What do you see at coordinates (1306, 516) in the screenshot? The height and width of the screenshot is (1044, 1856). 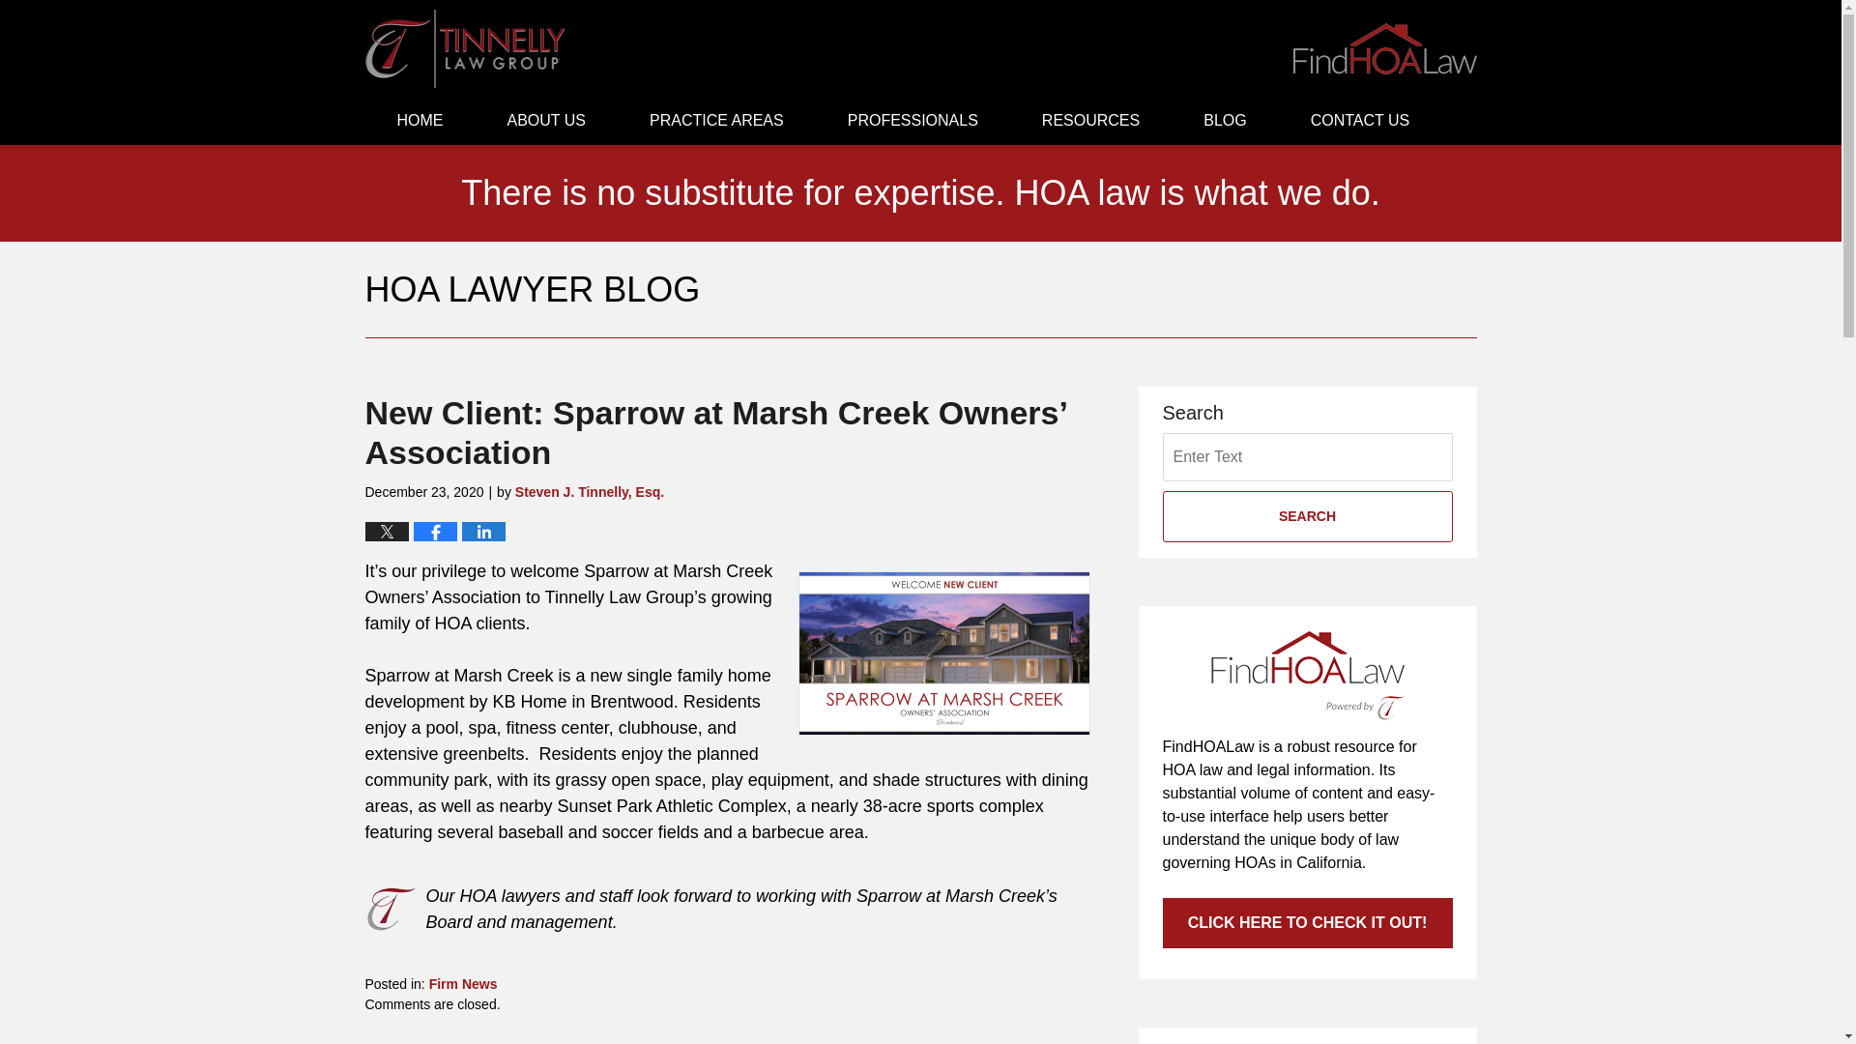 I see `SEARCH` at bounding box center [1306, 516].